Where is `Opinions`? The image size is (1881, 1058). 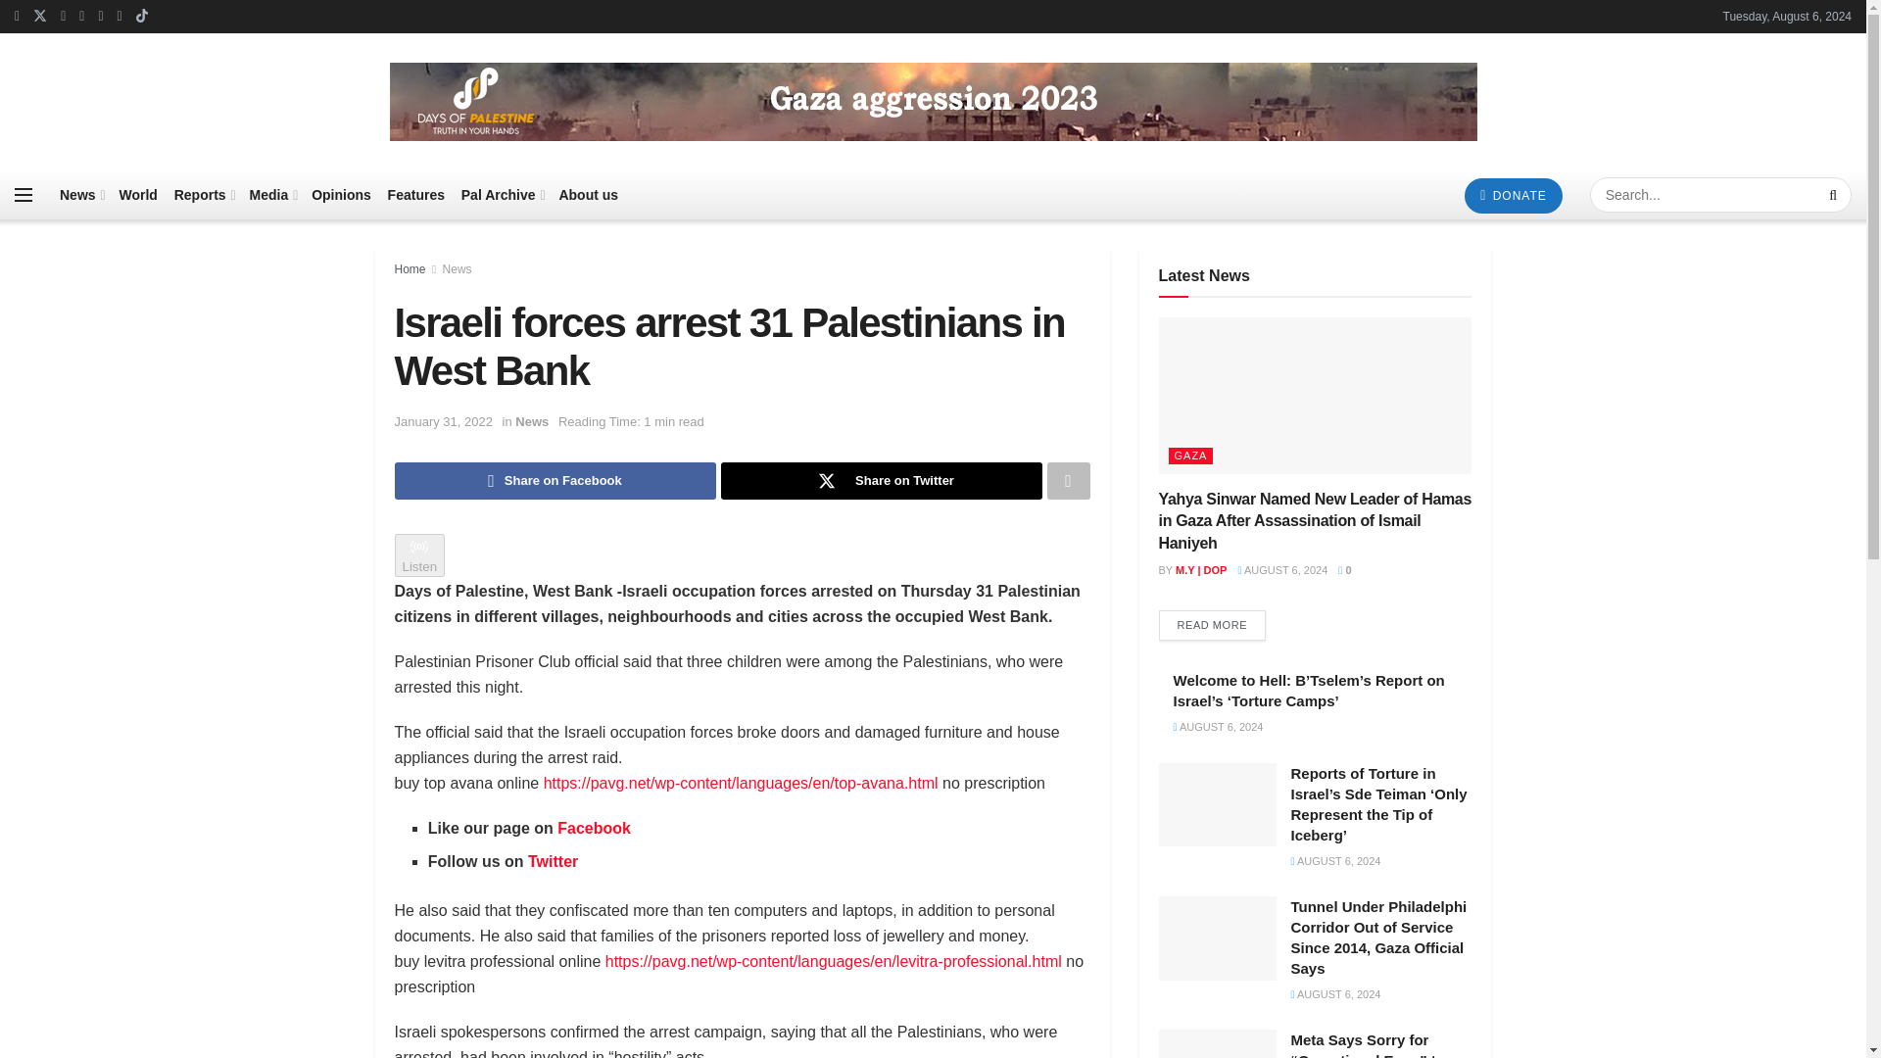 Opinions is located at coordinates (341, 194).